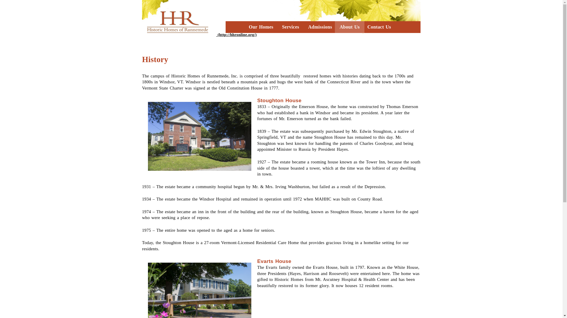  Describe the element at coordinates (379, 27) in the screenshot. I see `Contact Us` at that location.